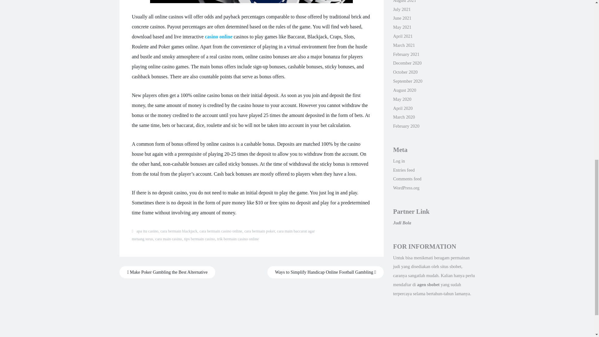 This screenshot has width=599, height=337. Describe the element at coordinates (147, 231) in the screenshot. I see `apa itu casino` at that location.